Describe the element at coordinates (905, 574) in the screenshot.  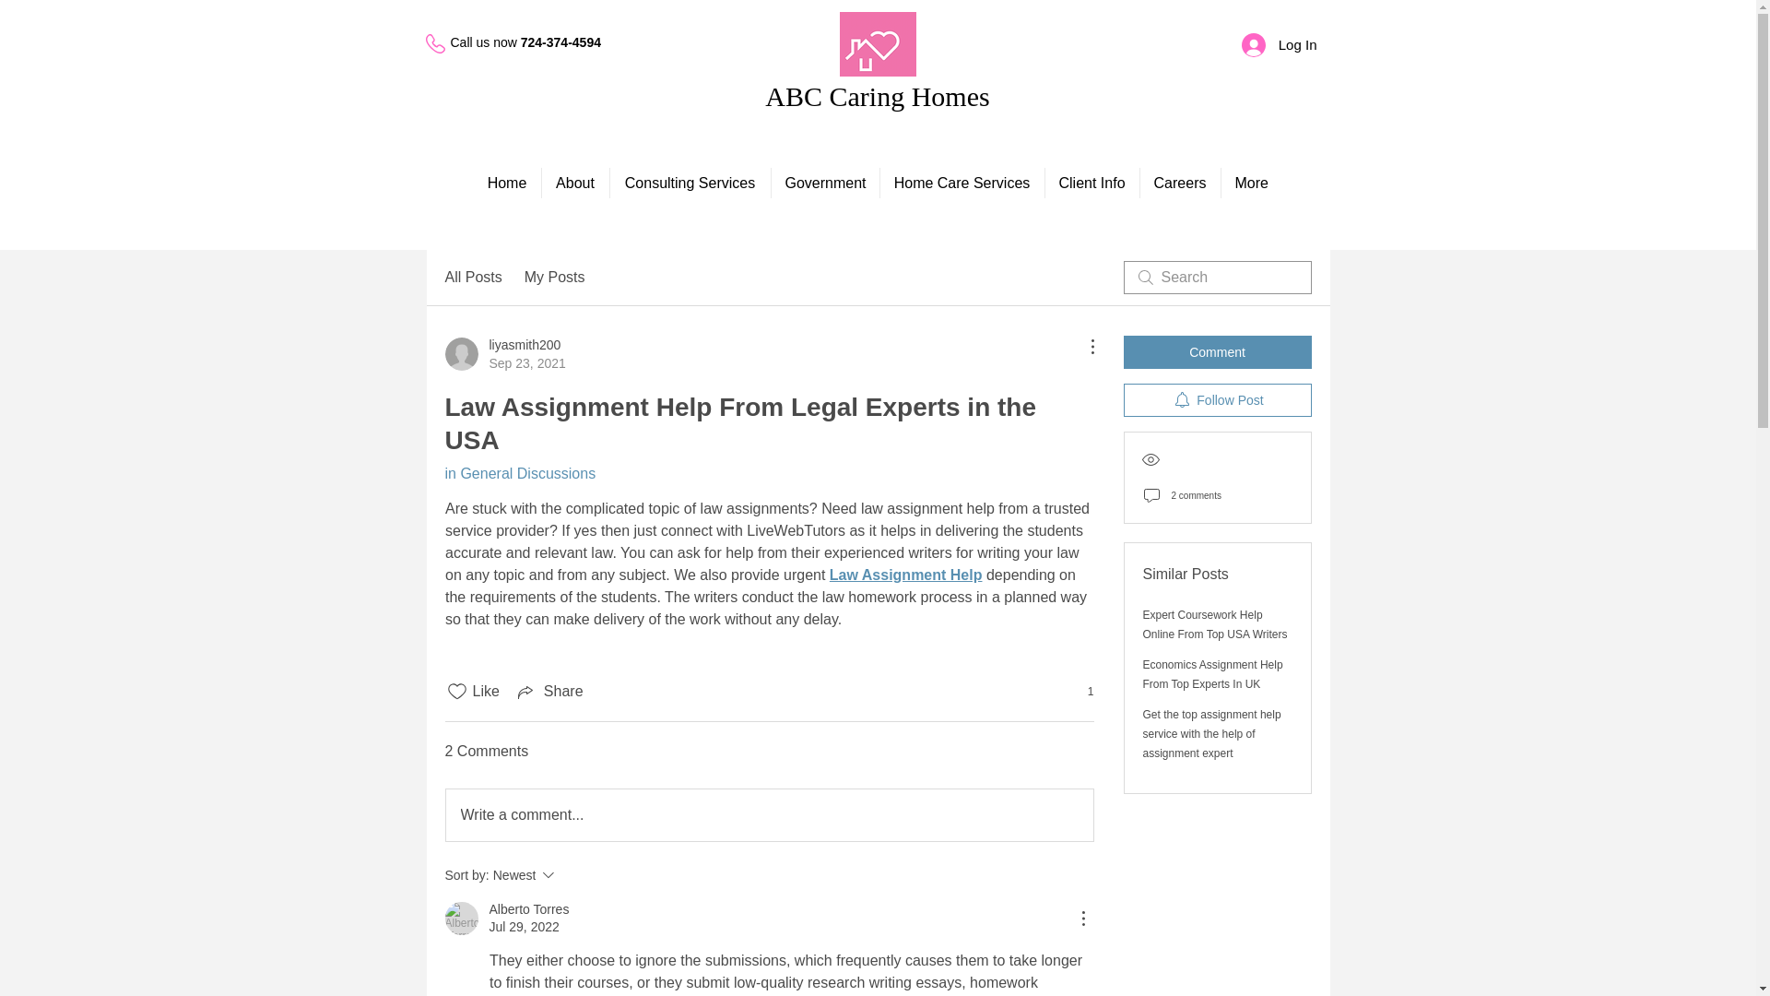
I see `Law Assignment Help` at that location.